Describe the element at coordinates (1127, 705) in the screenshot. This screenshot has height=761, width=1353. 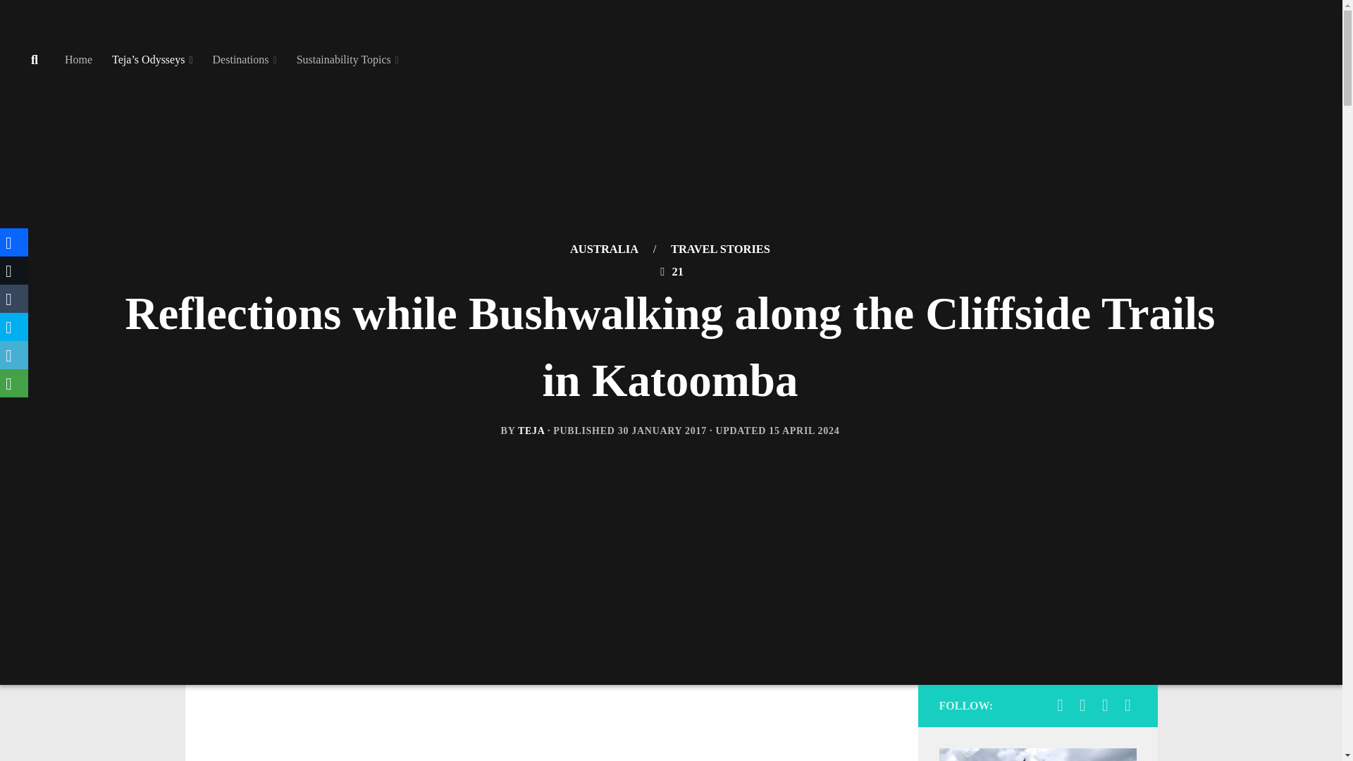
I see `Follow us on Twitter` at that location.